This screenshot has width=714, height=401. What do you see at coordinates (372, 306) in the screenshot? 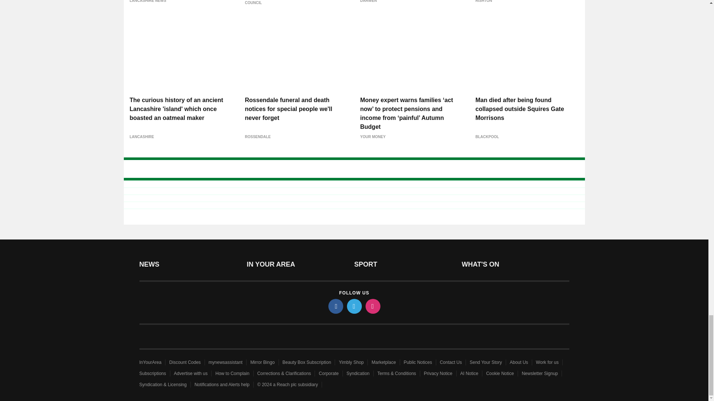
I see `instagram` at bounding box center [372, 306].